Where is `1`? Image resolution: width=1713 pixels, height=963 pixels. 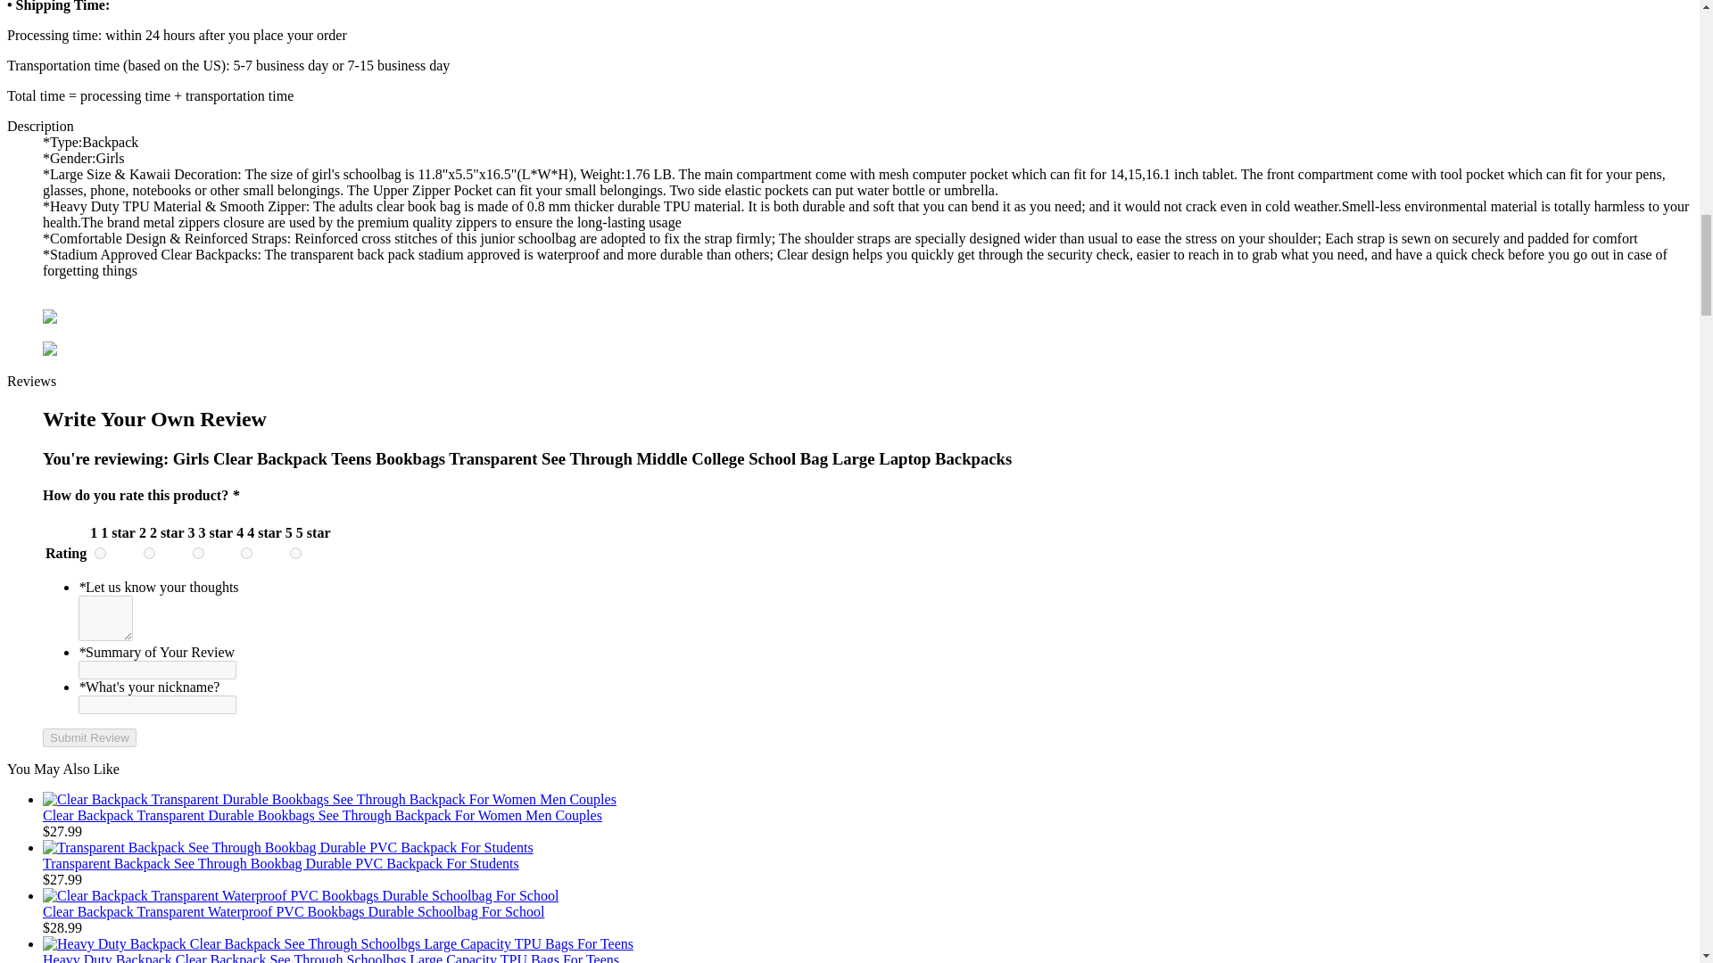
1 is located at coordinates (100, 553).